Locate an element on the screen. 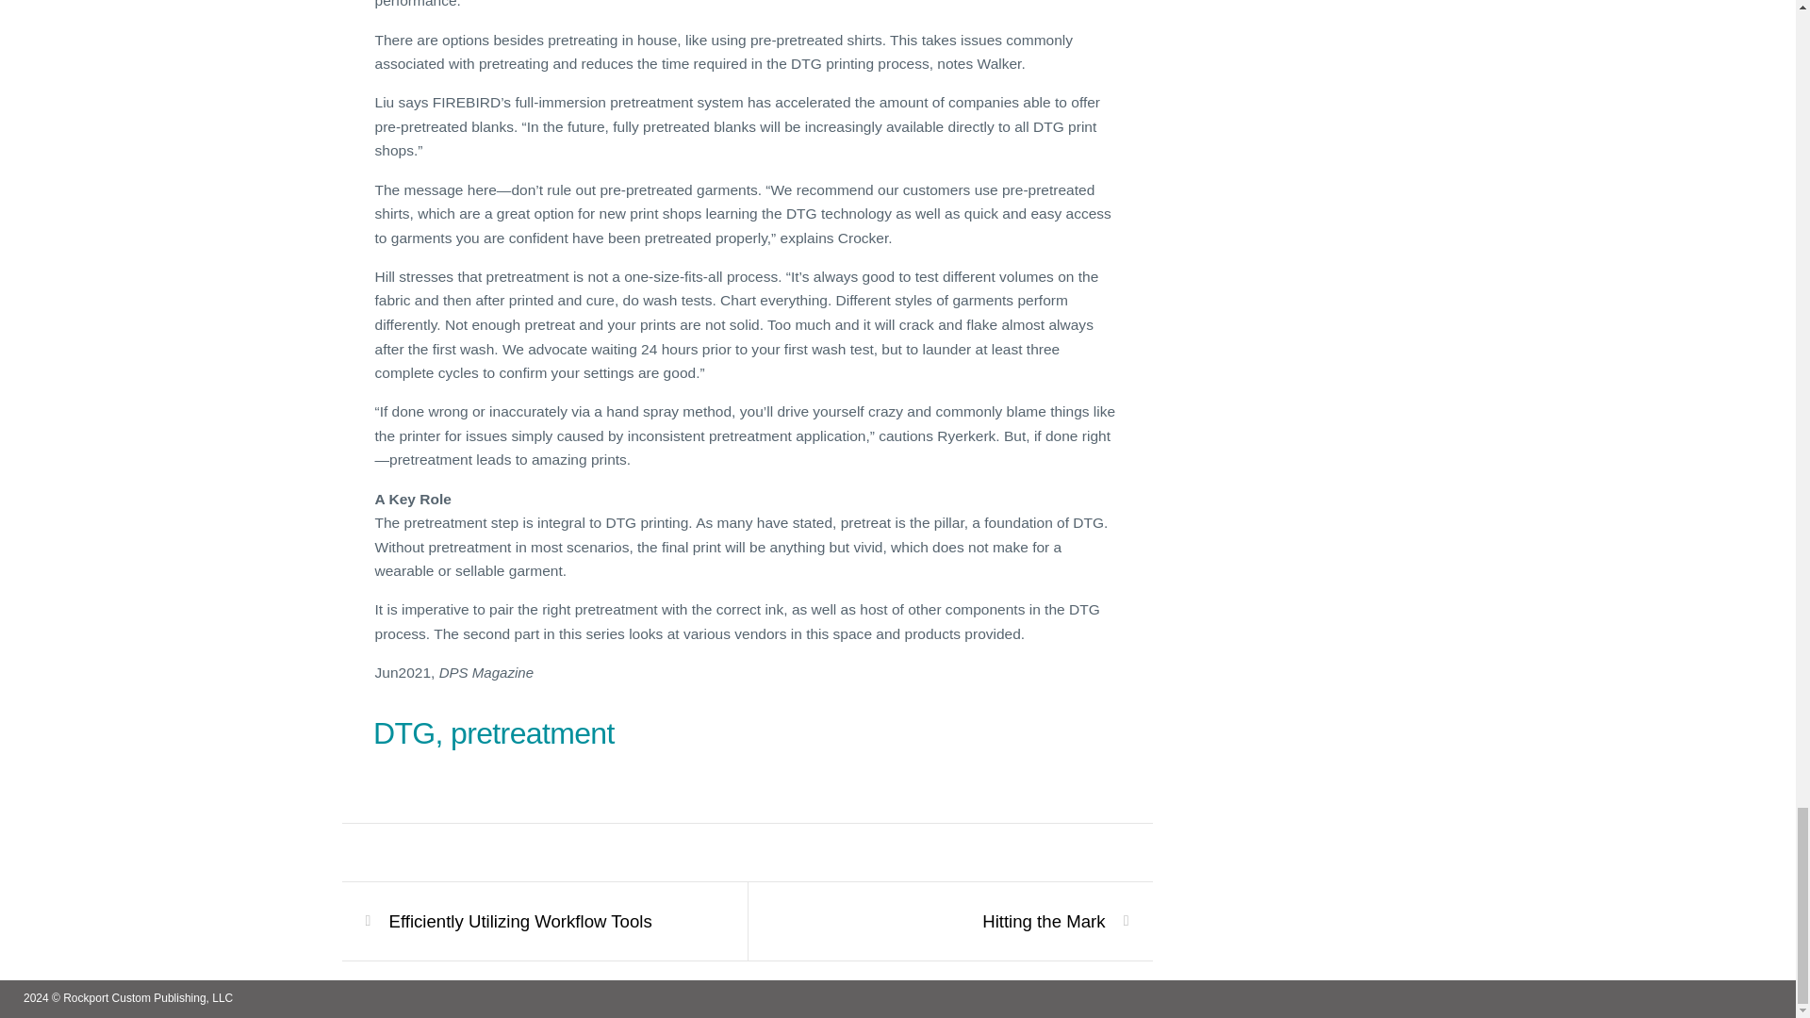 Image resolution: width=1810 pixels, height=1018 pixels. Previous is located at coordinates (520, 922).